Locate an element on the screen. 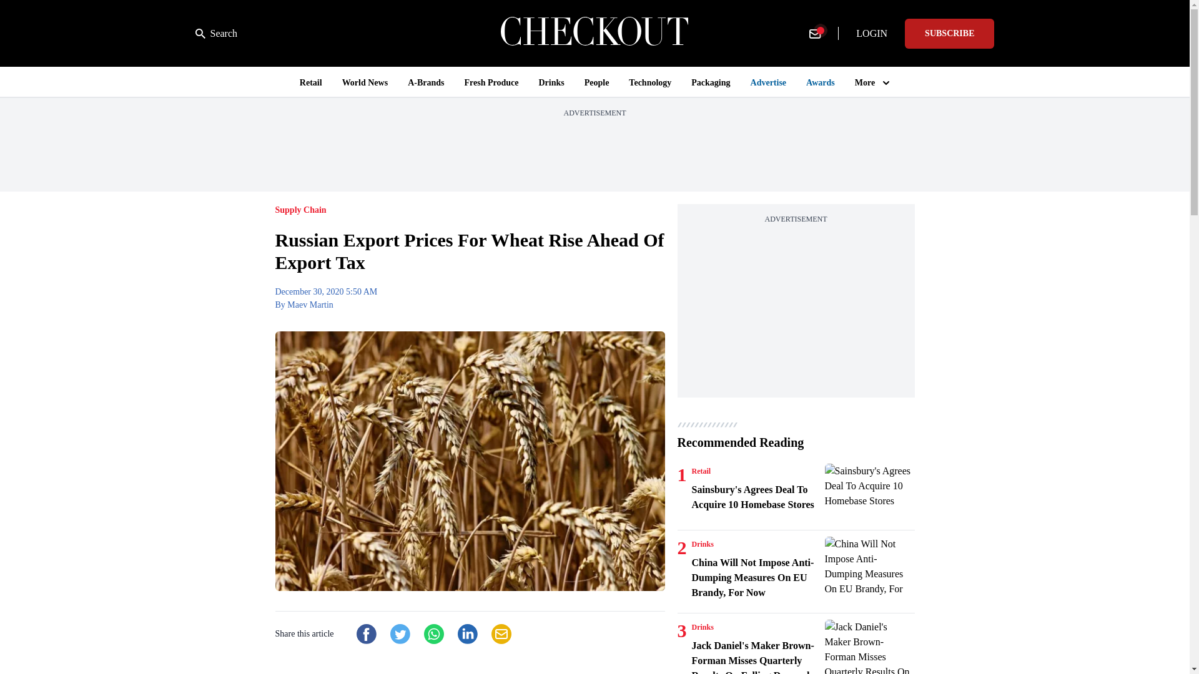 The width and height of the screenshot is (1199, 674). Sainsbury's Agrees Deal To Acquire 10 Homebase Stores is located at coordinates (869, 494).